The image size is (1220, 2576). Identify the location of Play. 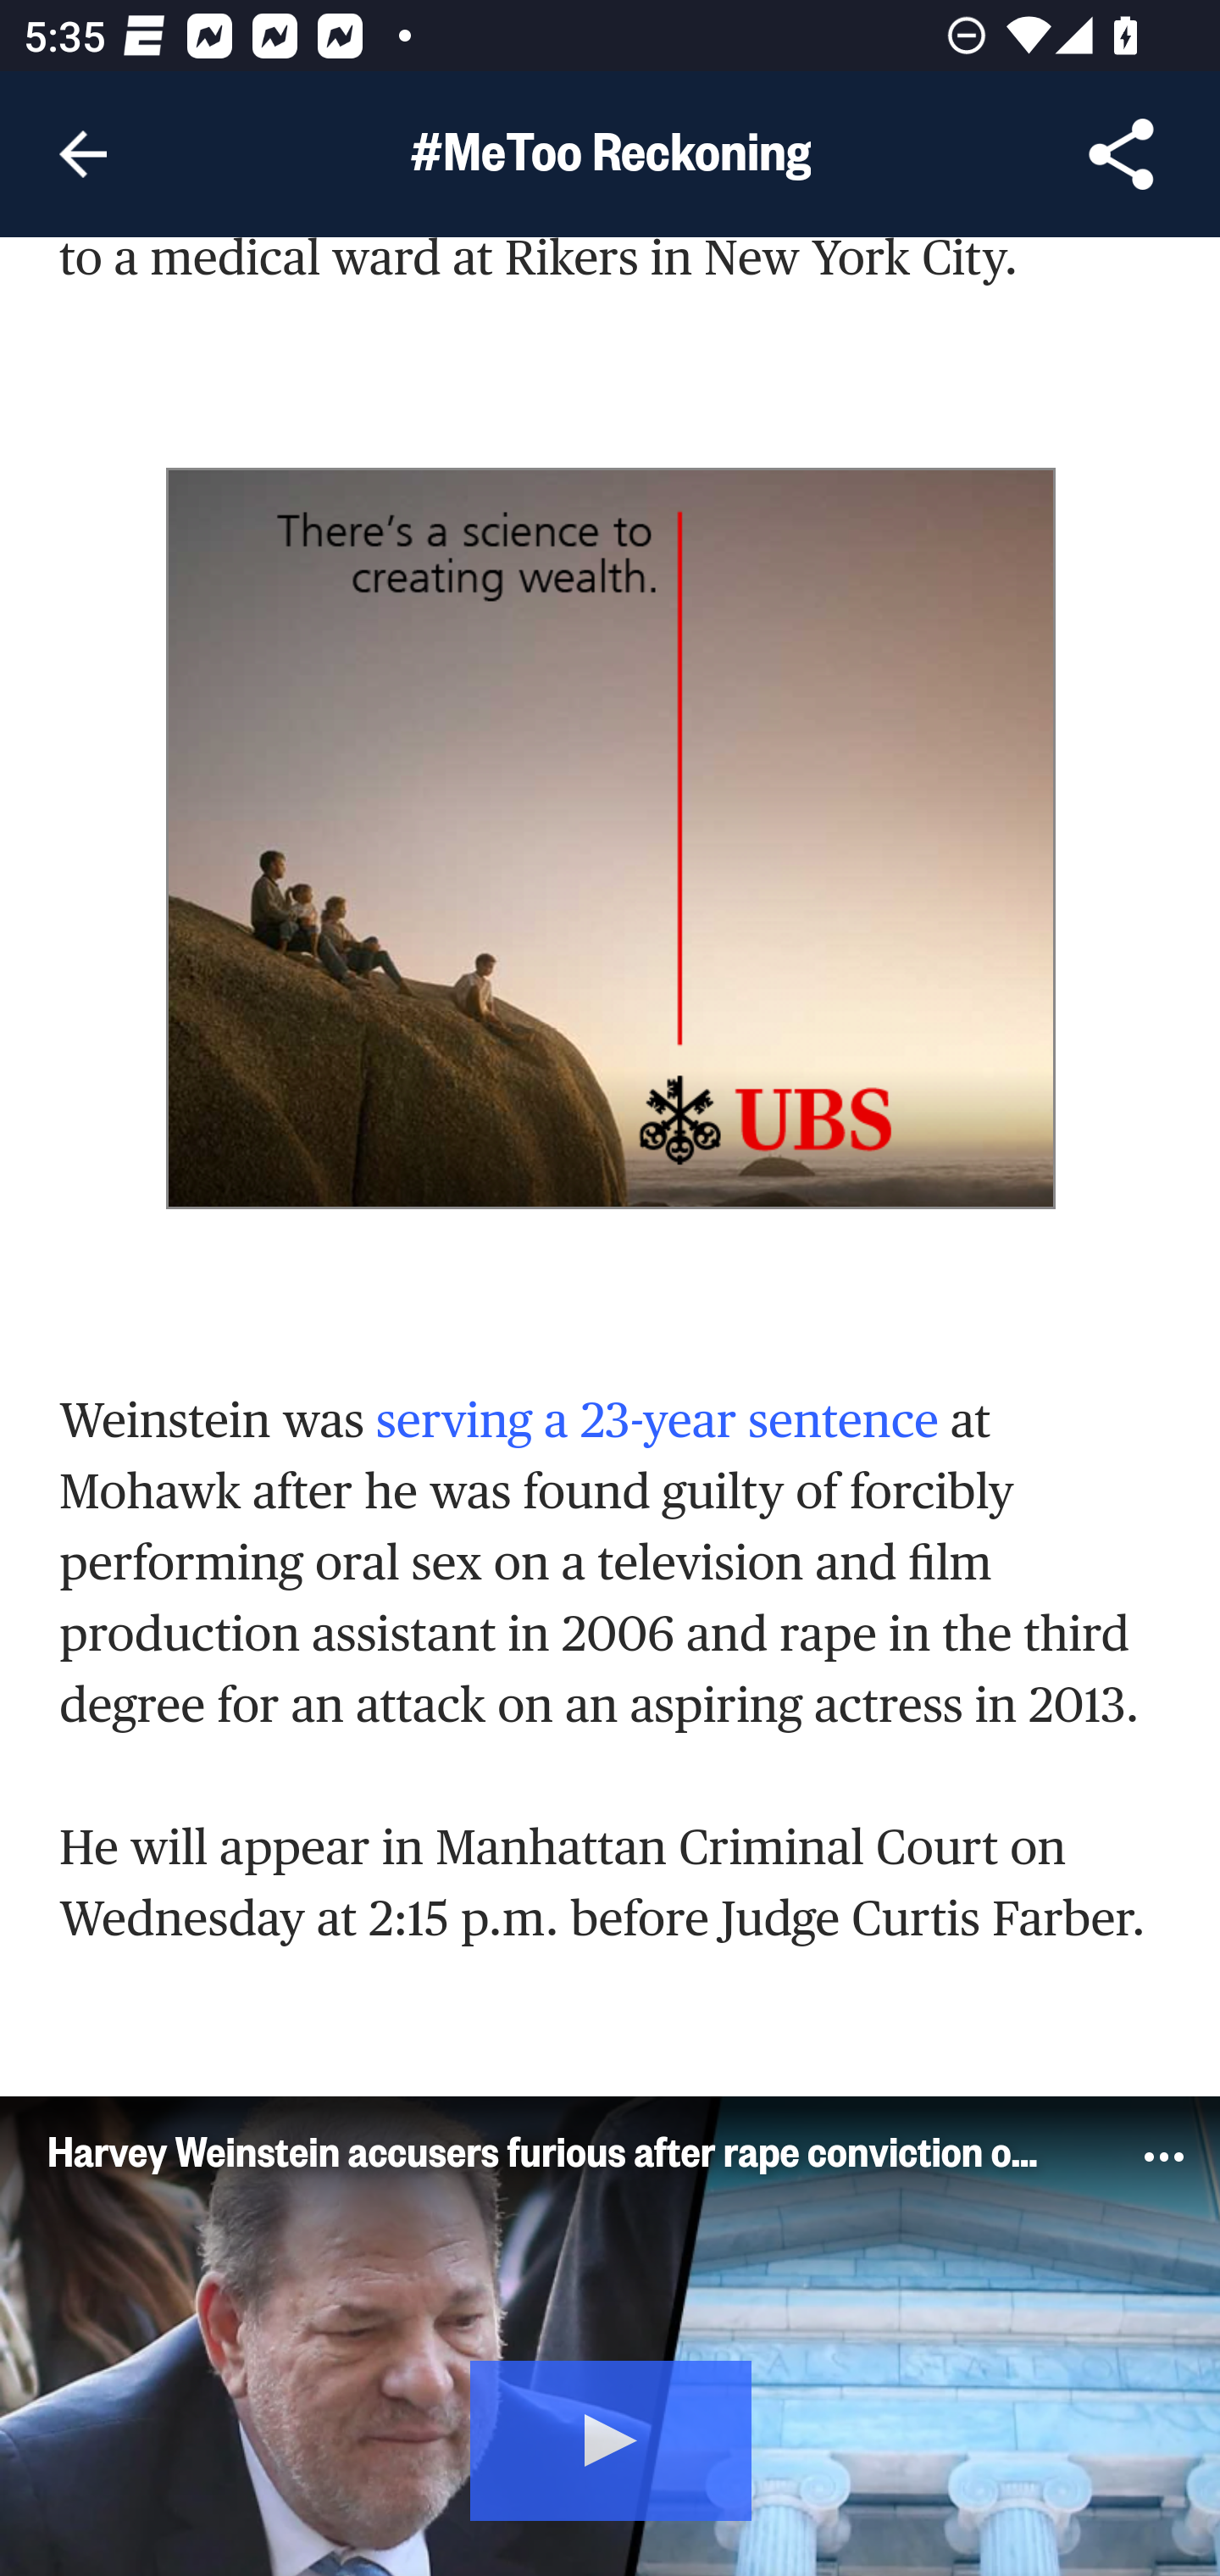
(612, 2437).